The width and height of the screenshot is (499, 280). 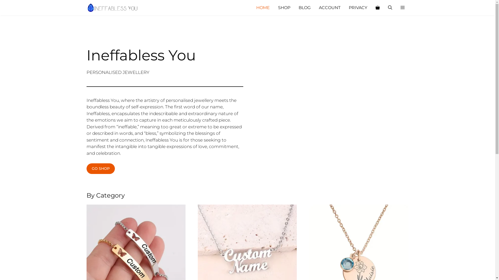 I want to click on View your shopping cart, so click(x=377, y=8).